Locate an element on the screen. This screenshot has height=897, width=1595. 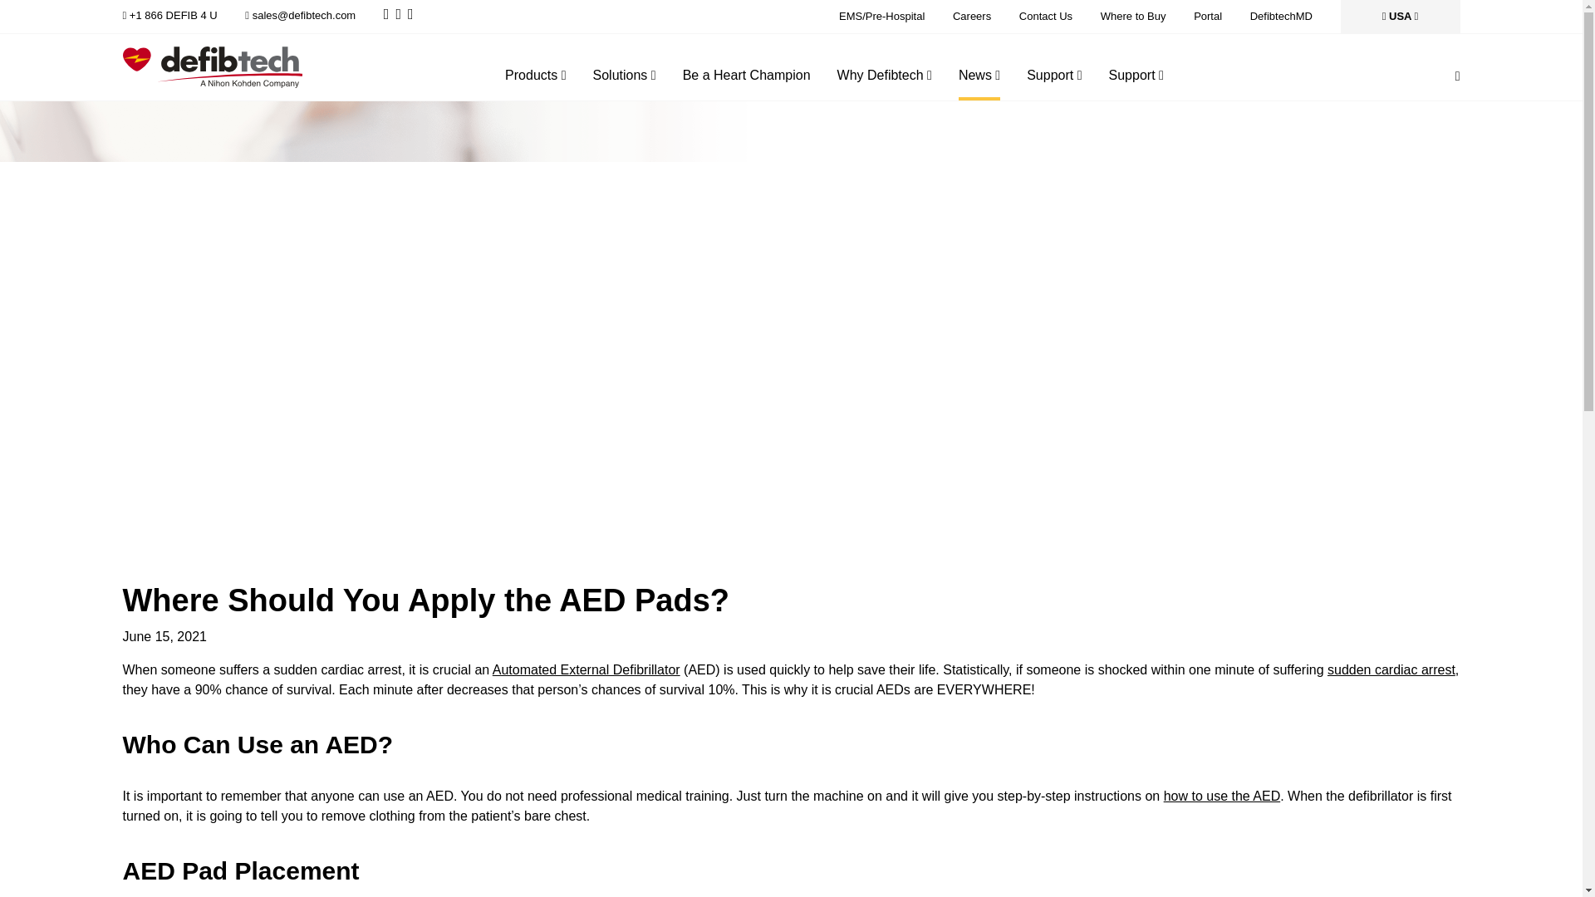
Careers is located at coordinates (971, 15).